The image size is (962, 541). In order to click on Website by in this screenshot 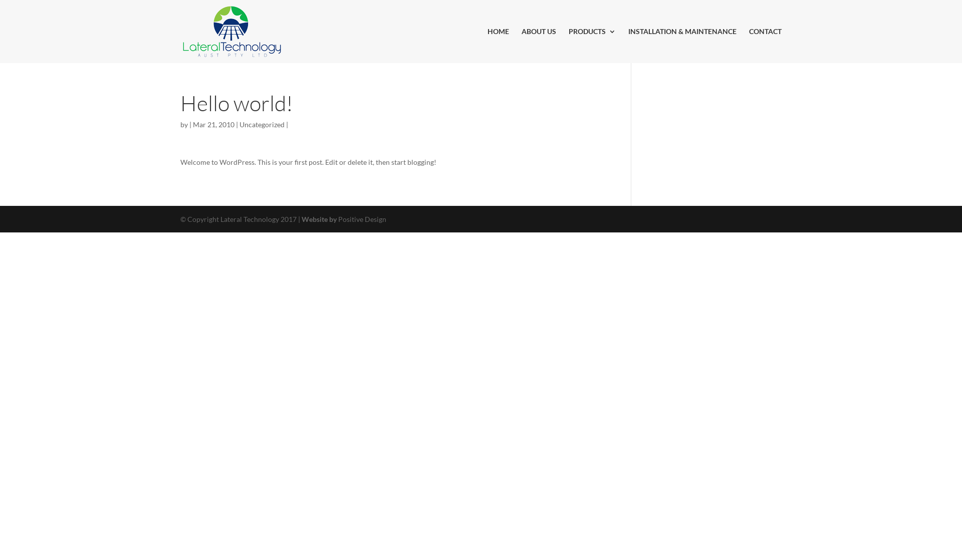, I will do `click(320, 219)`.